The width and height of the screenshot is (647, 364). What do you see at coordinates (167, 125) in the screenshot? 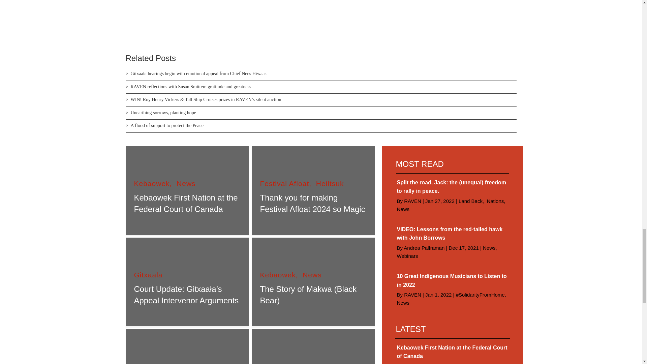
I see `A flood of support to protect the Peace` at bounding box center [167, 125].